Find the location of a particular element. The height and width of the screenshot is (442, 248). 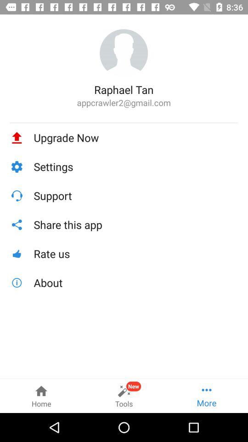

jump to the raphael tan icon is located at coordinates (124, 89).